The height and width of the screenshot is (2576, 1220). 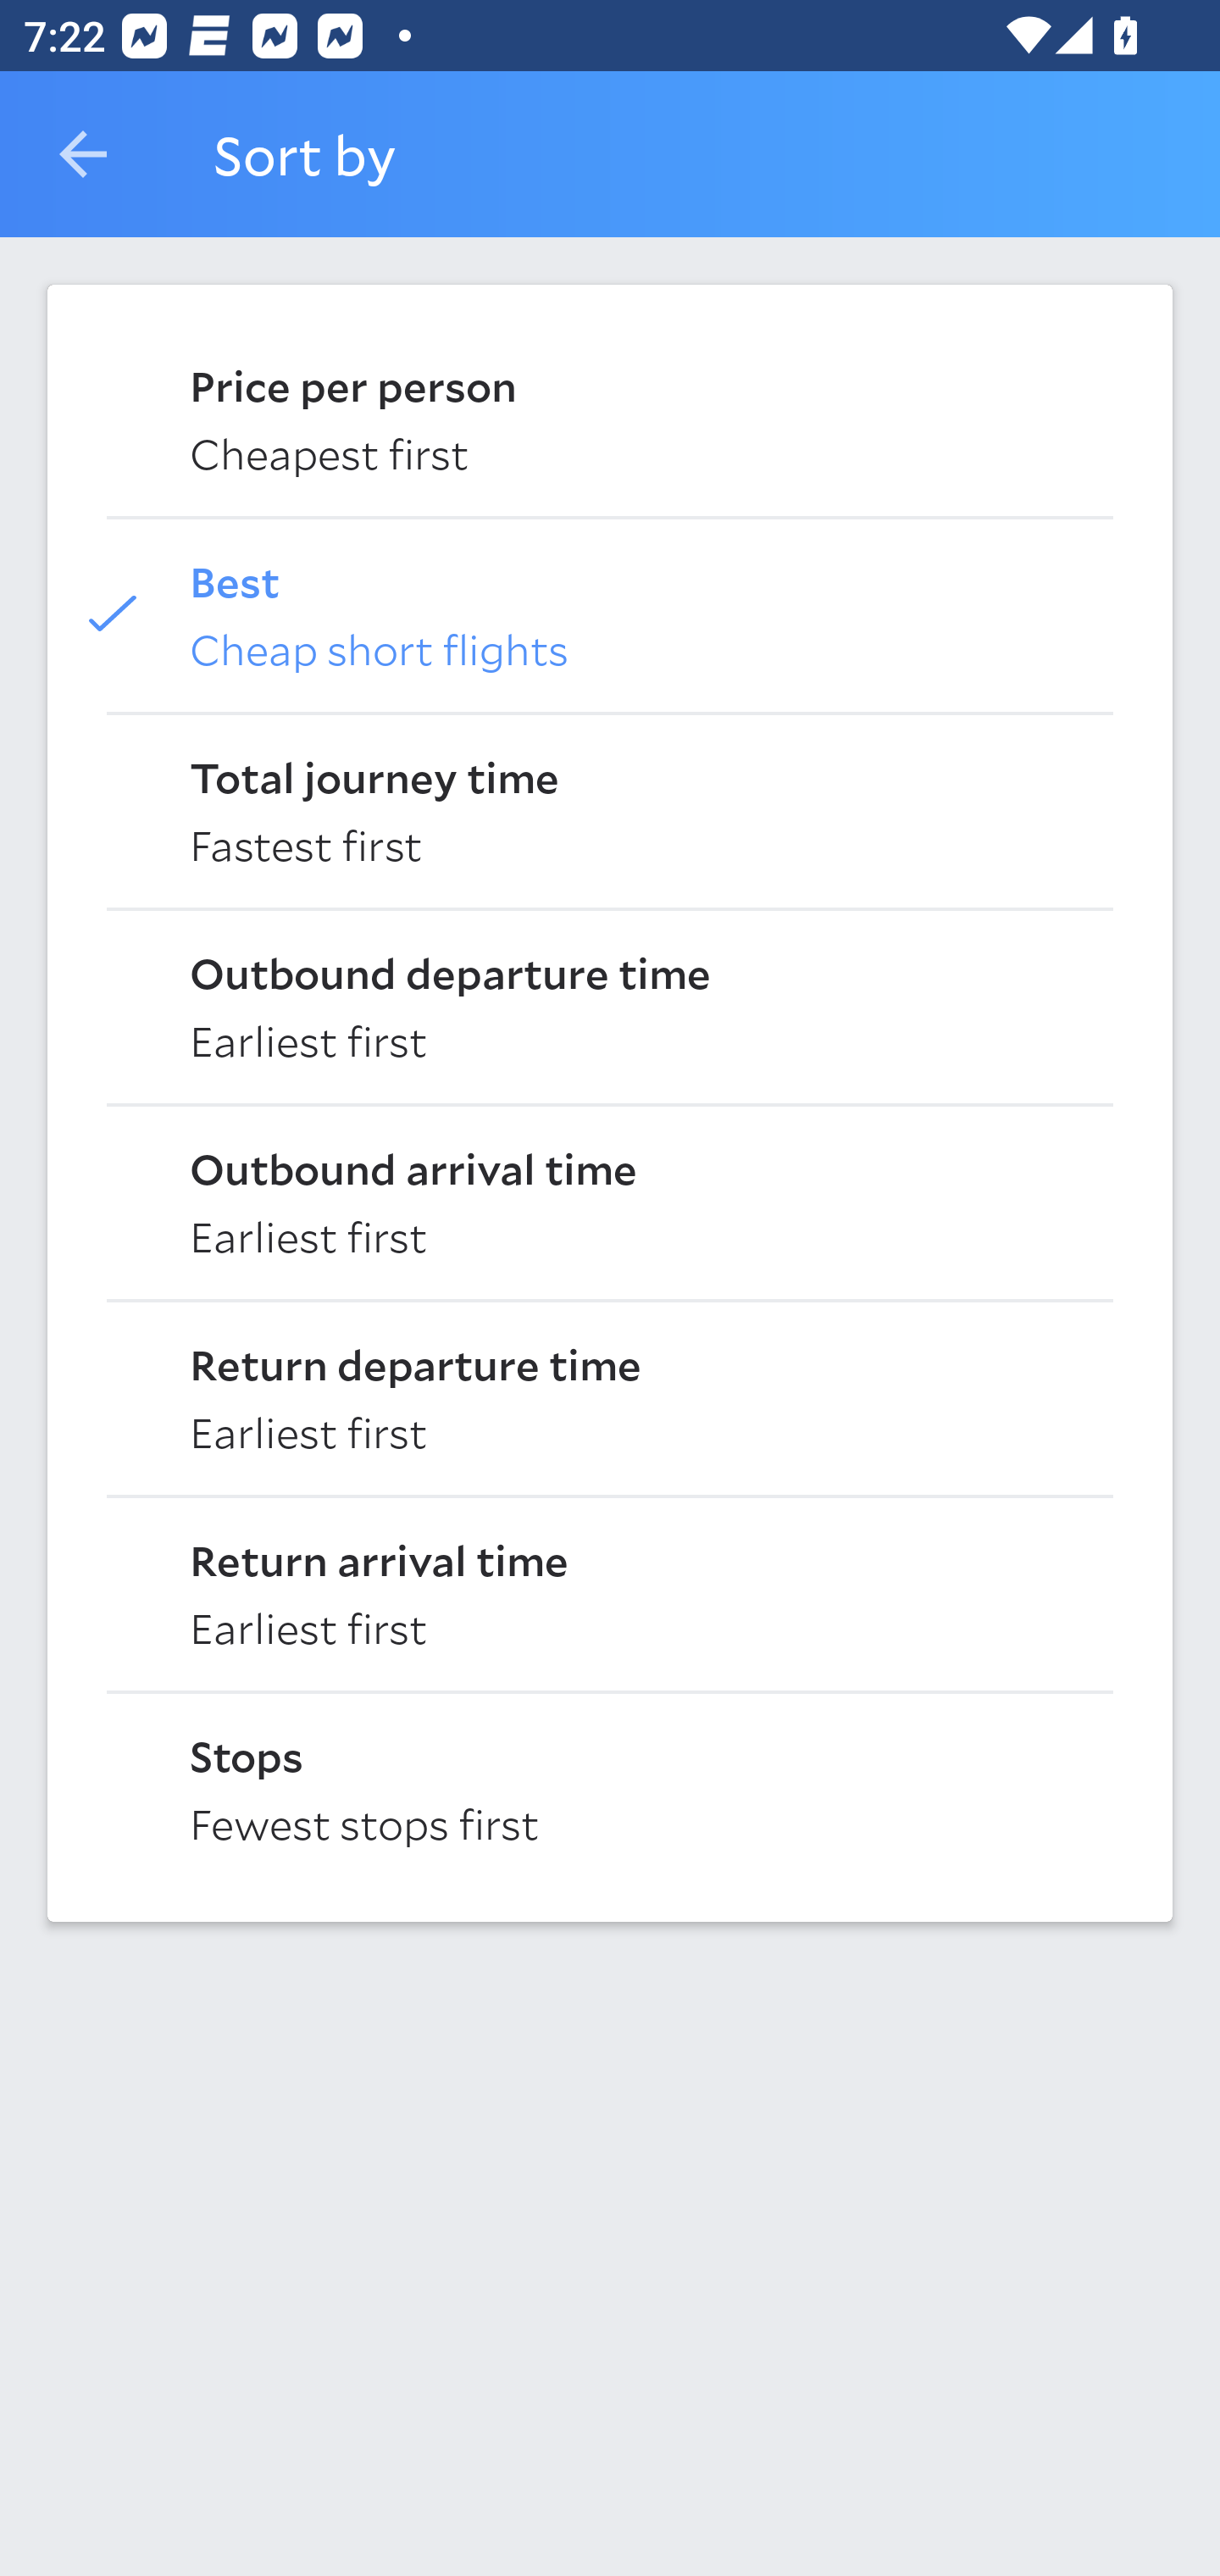 What do you see at coordinates (610, 1200) in the screenshot?
I see `Outbound arrival time Earliest first` at bounding box center [610, 1200].